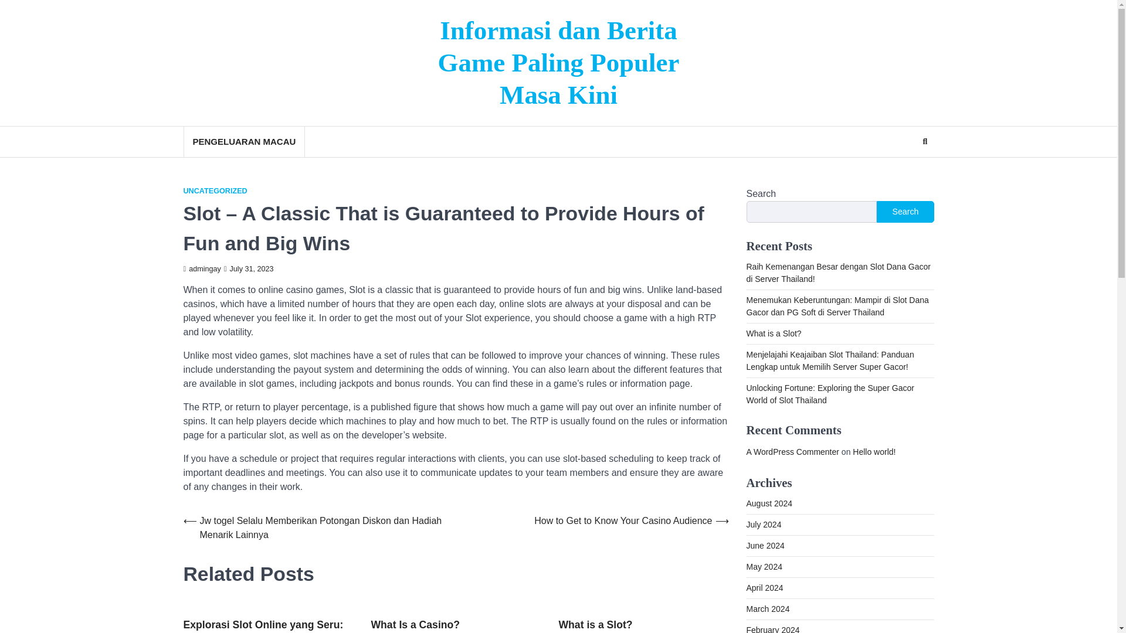 This screenshot has height=633, width=1126. What do you see at coordinates (924, 142) in the screenshot?
I see `Search` at bounding box center [924, 142].